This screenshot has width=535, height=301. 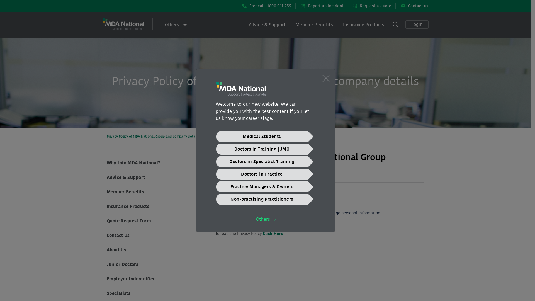 What do you see at coordinates (262, 149) in the screenshot?
I see `Doctors in Training | JMO` at bounding box center [262, 149].